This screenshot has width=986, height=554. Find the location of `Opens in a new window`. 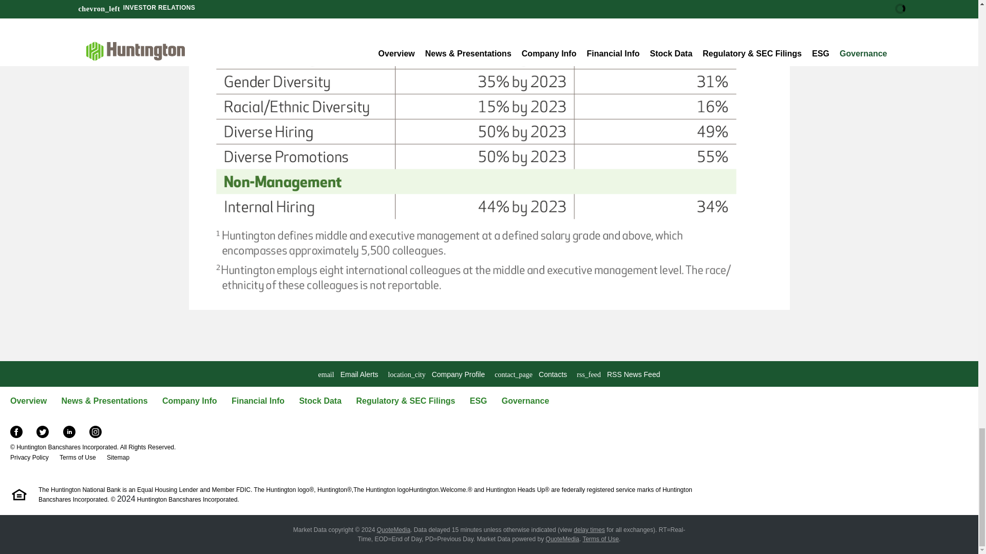

Opens in a new window is located at coordinates (601, 539).